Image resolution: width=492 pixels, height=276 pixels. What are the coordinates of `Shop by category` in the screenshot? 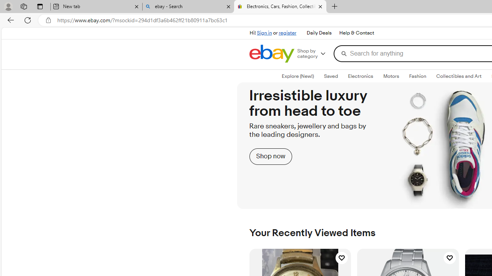 It's located at (314, 54).